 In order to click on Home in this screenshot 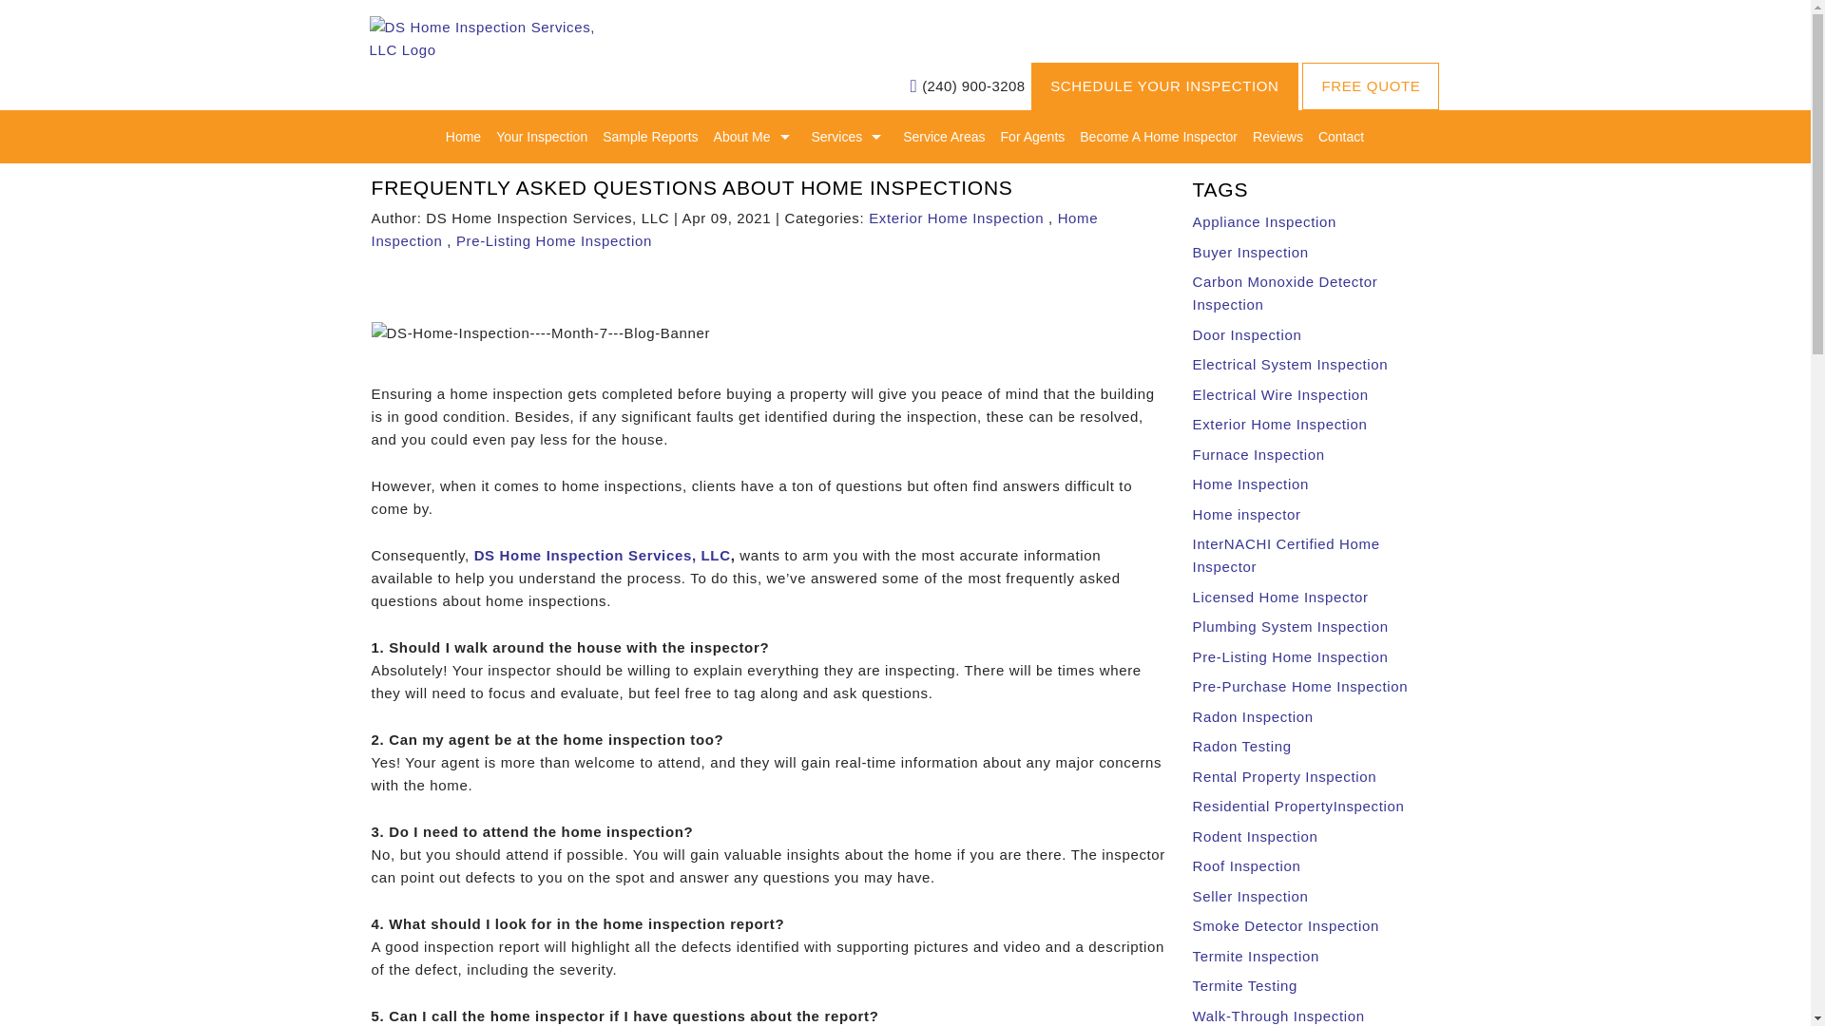, I will do `click(463, 136)`.